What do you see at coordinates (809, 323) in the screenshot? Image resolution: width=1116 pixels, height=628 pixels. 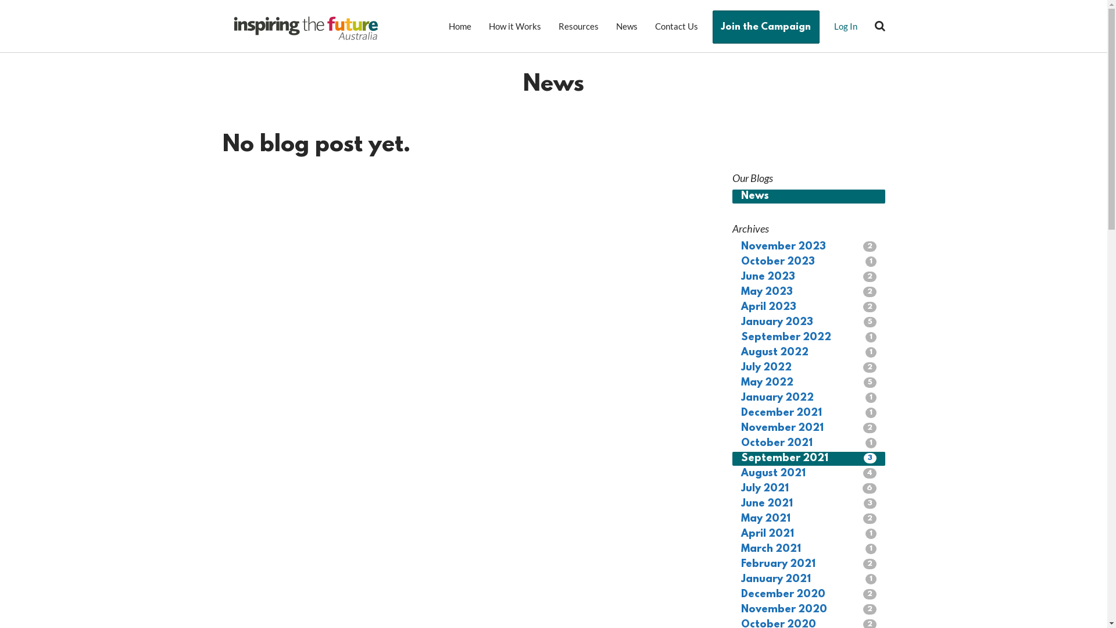 I see `January 2023
5` at bounding box center [809, 323].